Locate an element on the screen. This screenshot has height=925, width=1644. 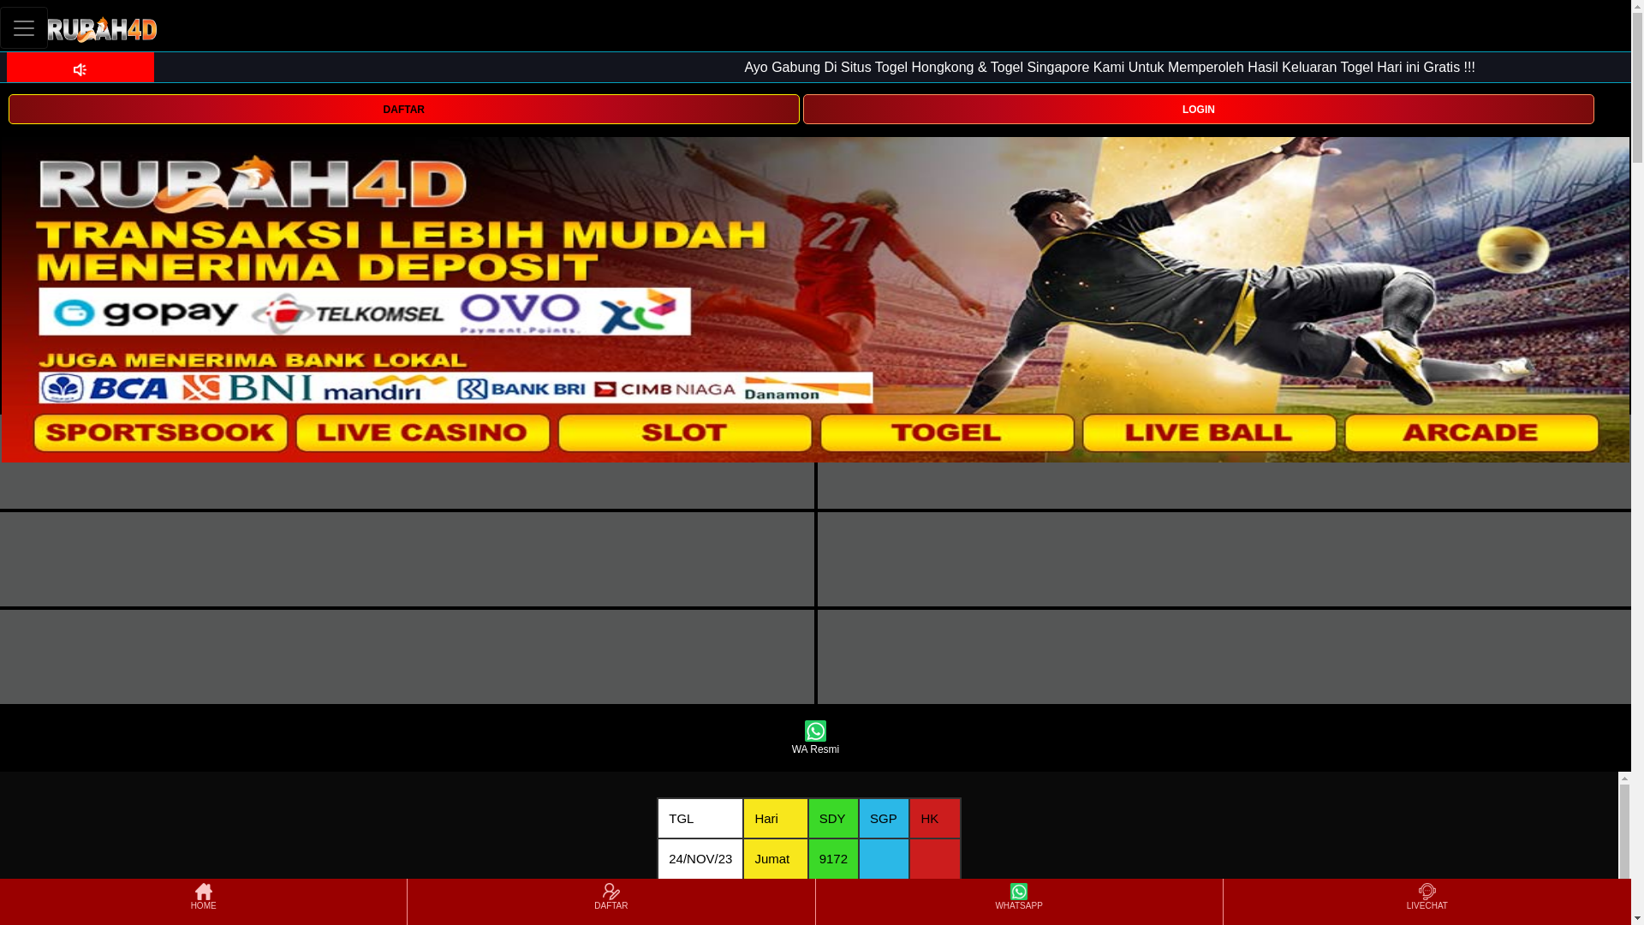
DAFTAR is located at coordinates (404, 108).